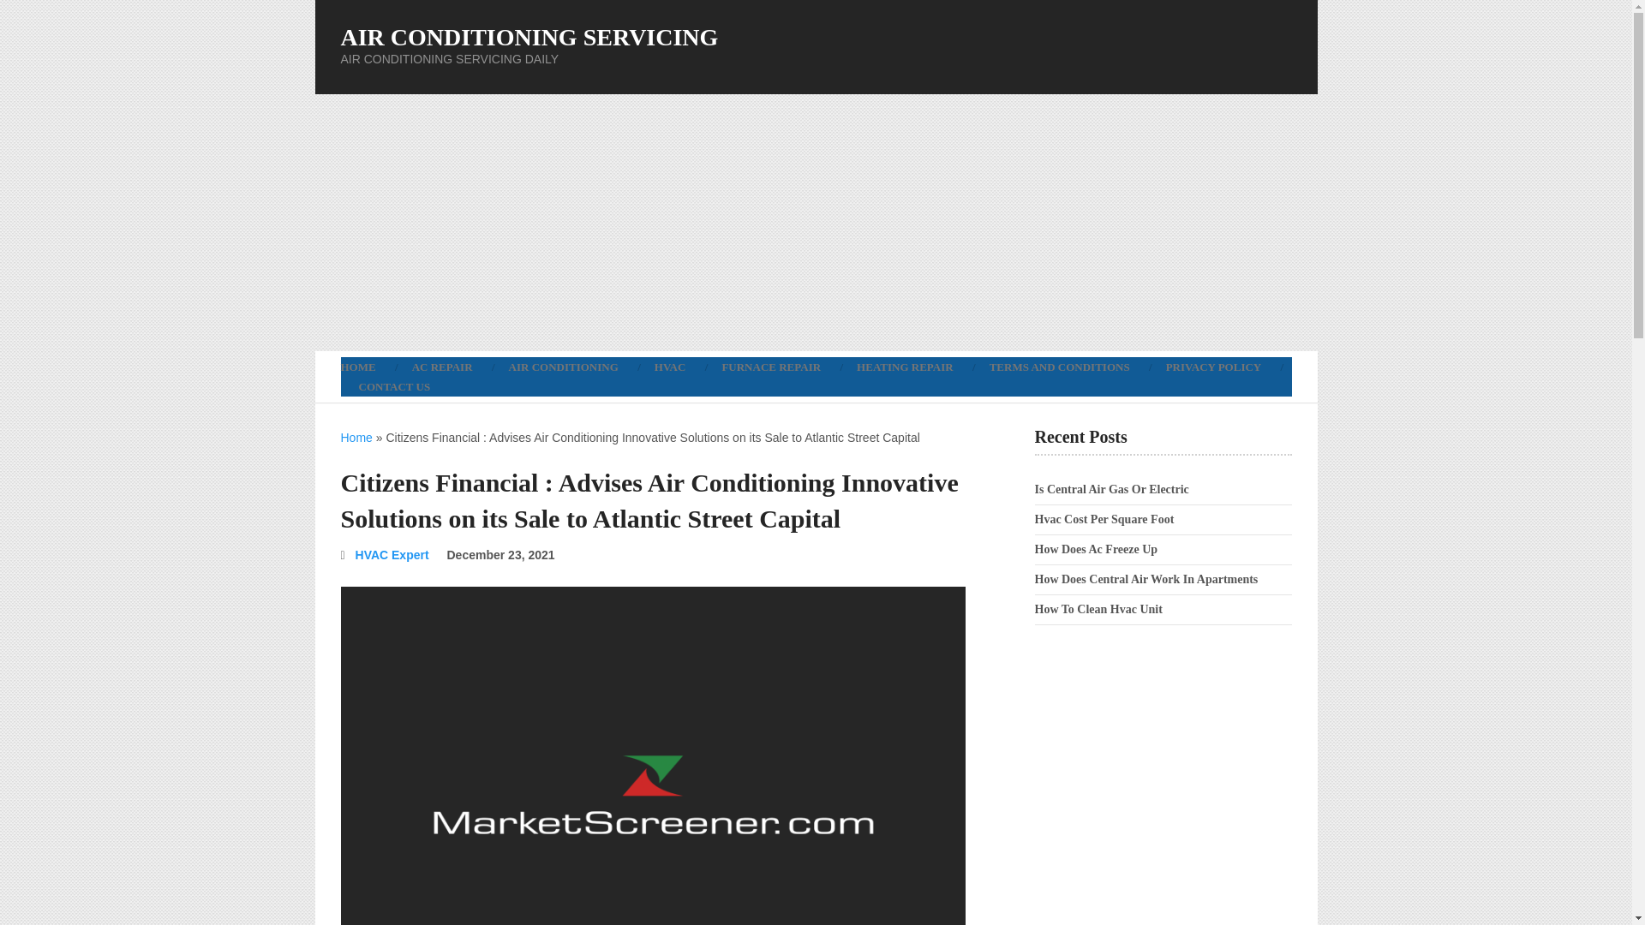 The height and width of the screenshot is (925, 1645). What do you see at coordinates (442, 367) in the screenshot?
I see `AC REPAIR` at bounding box center [442, 367].